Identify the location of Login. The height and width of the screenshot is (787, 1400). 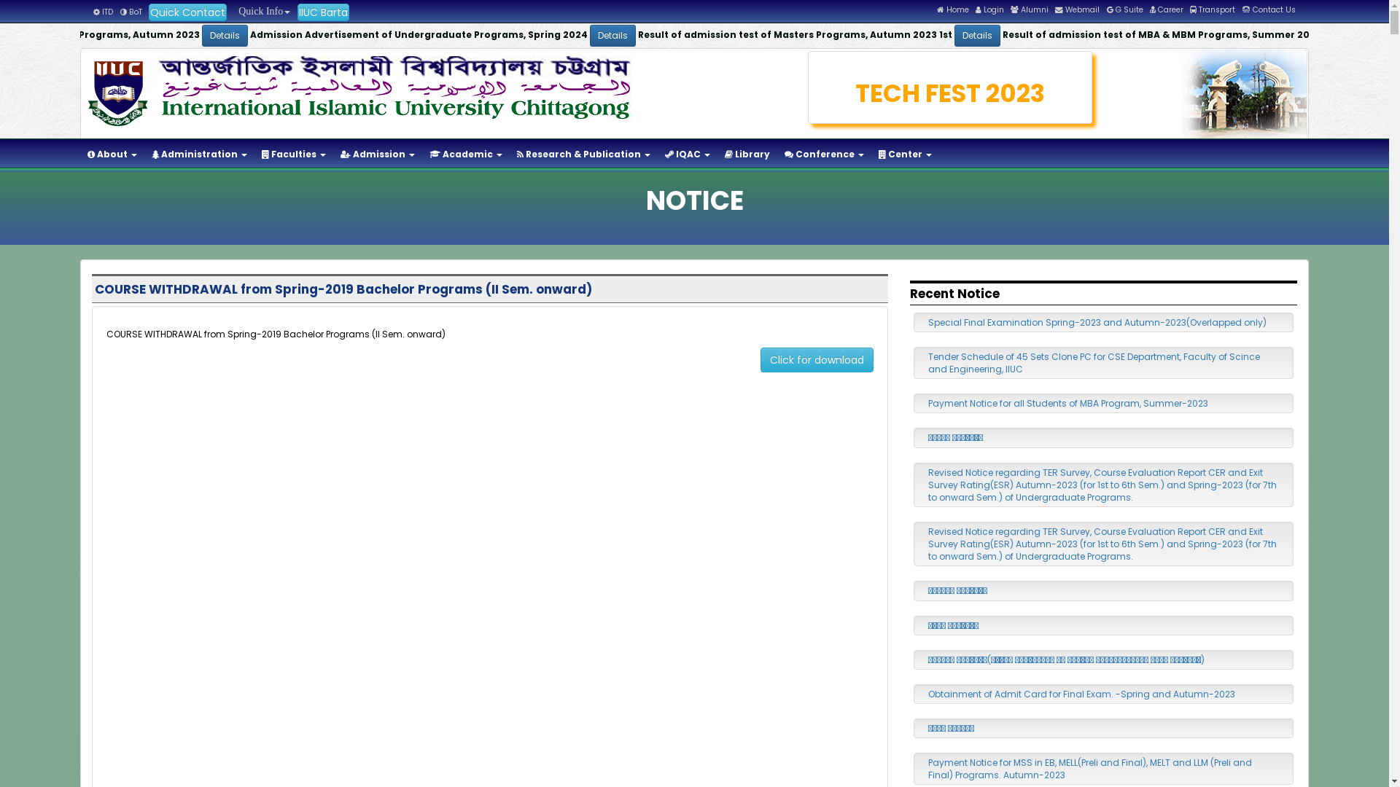
(990, 10).